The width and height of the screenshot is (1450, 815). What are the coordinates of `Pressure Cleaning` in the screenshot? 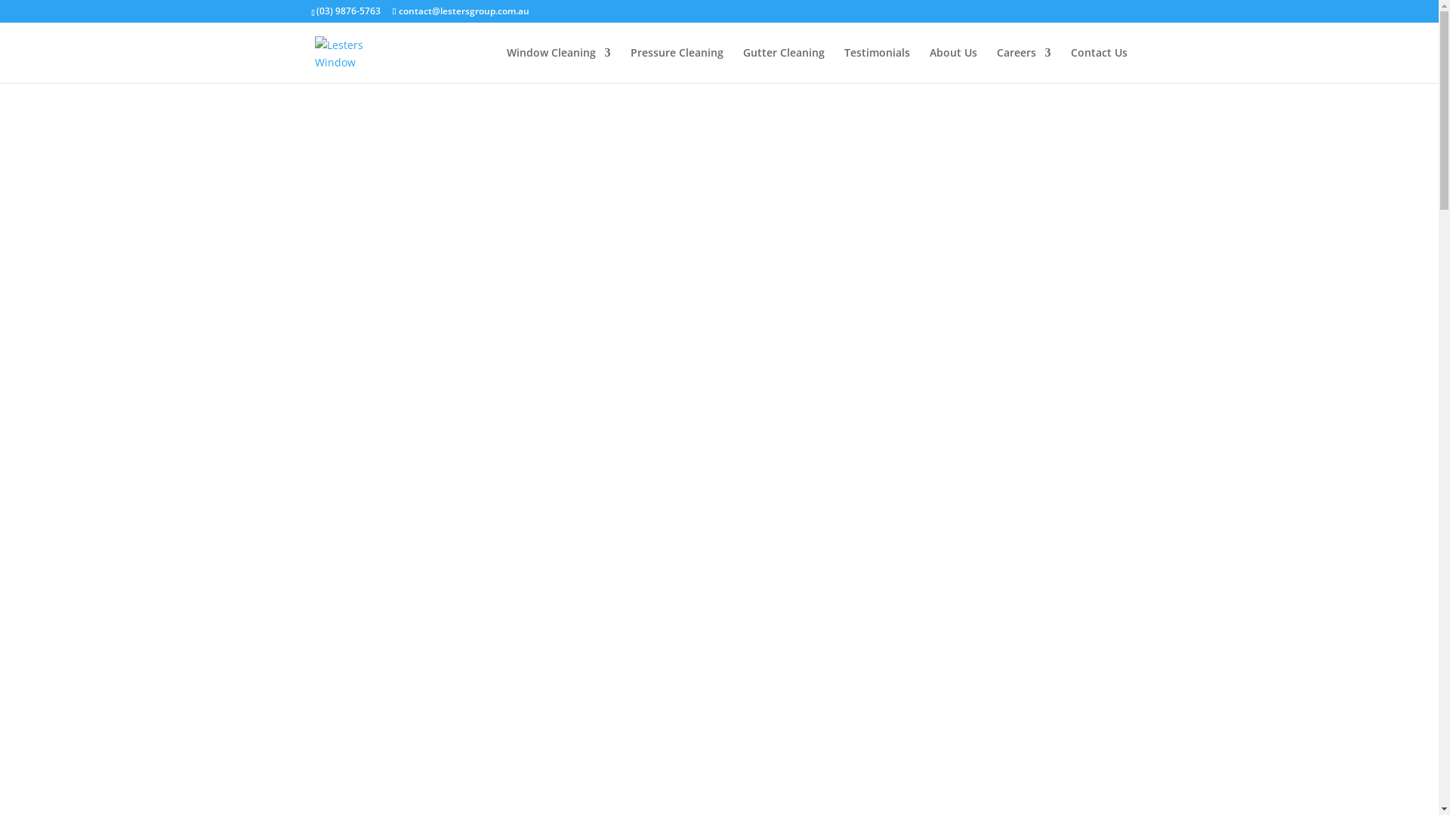 It's located at (677, 65).